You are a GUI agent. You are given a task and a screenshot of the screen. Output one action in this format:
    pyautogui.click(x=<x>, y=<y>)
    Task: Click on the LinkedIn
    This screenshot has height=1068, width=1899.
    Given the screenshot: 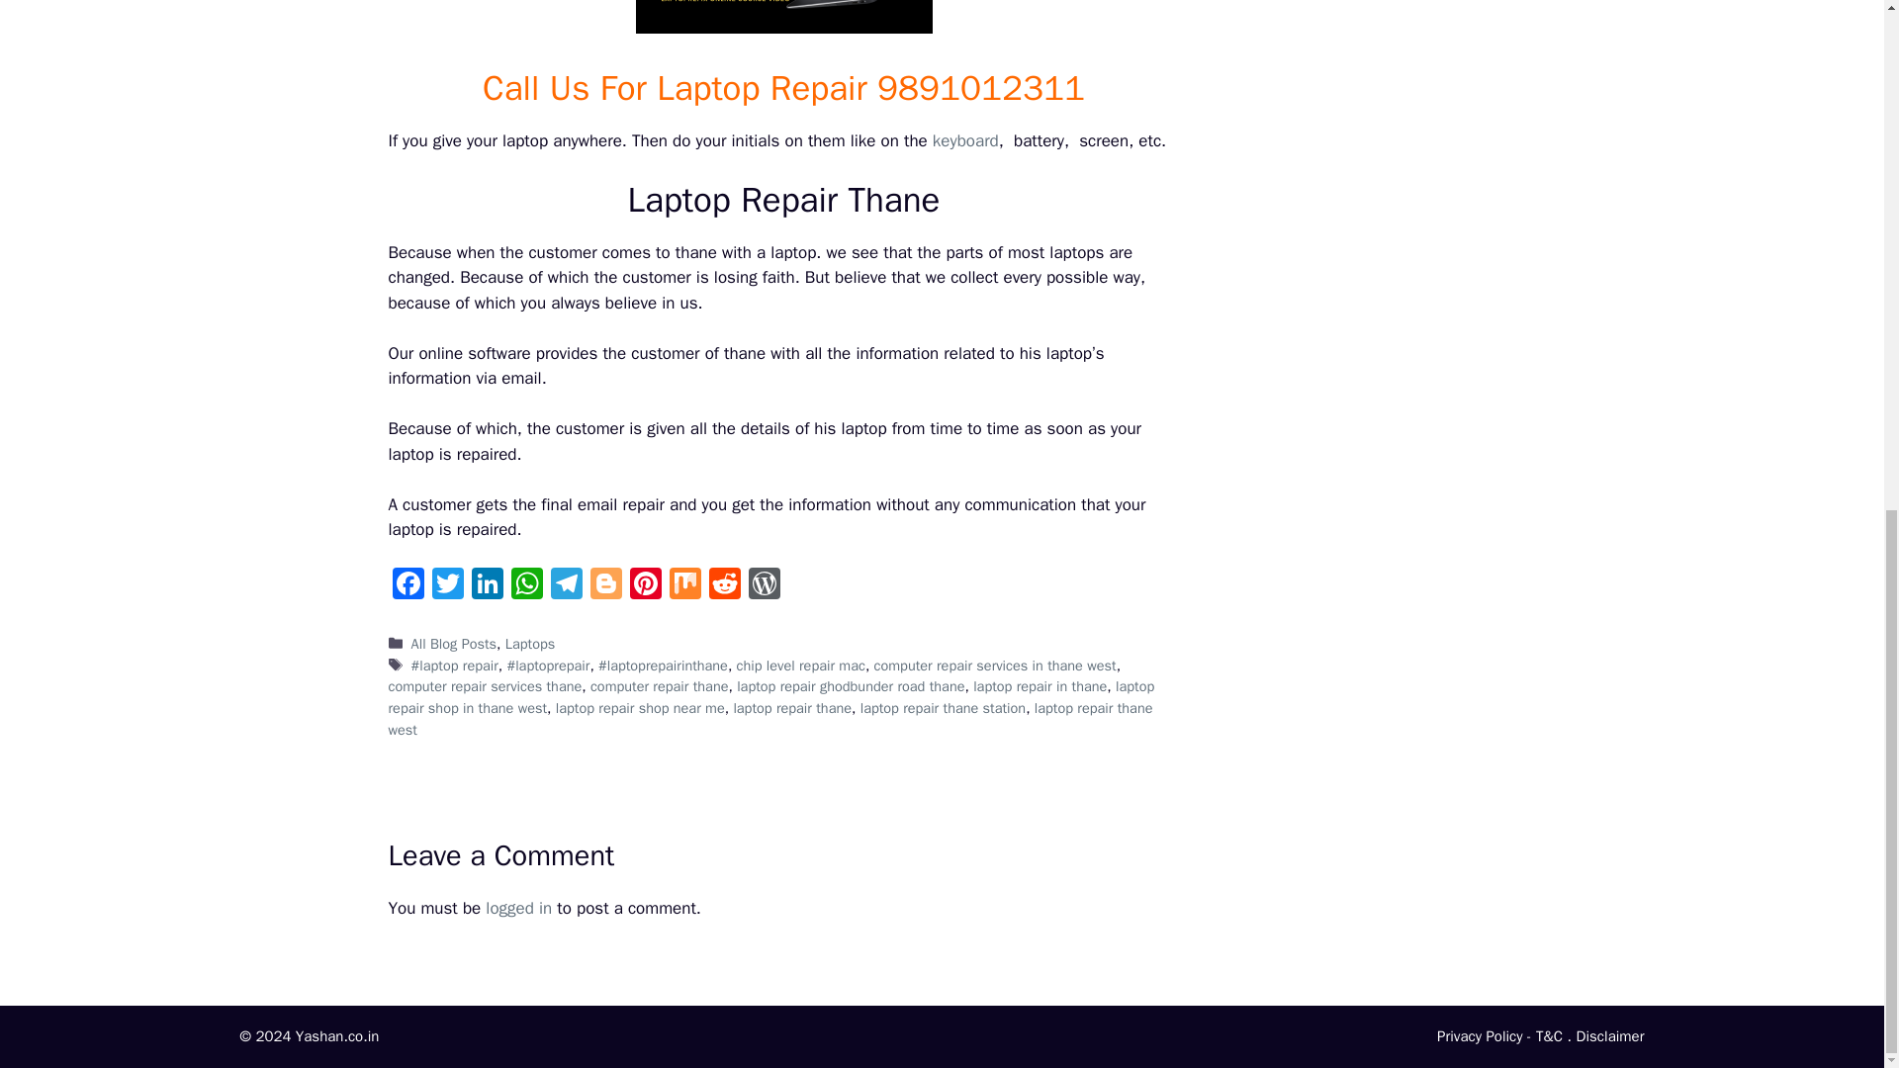 What is the action you would take?
    pyautogui.click(x=487, y=585)
    